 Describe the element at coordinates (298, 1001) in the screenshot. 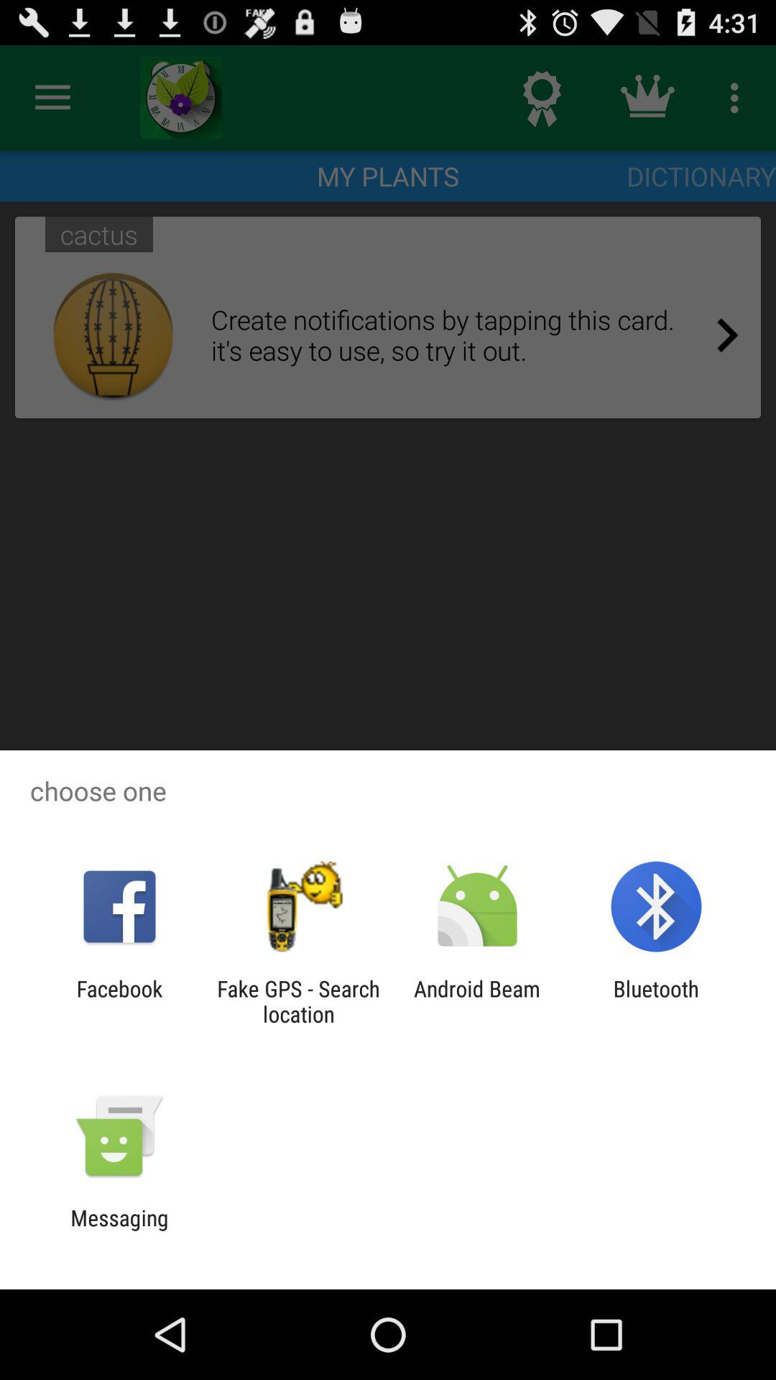

I see `open fake gps search app` at that location.